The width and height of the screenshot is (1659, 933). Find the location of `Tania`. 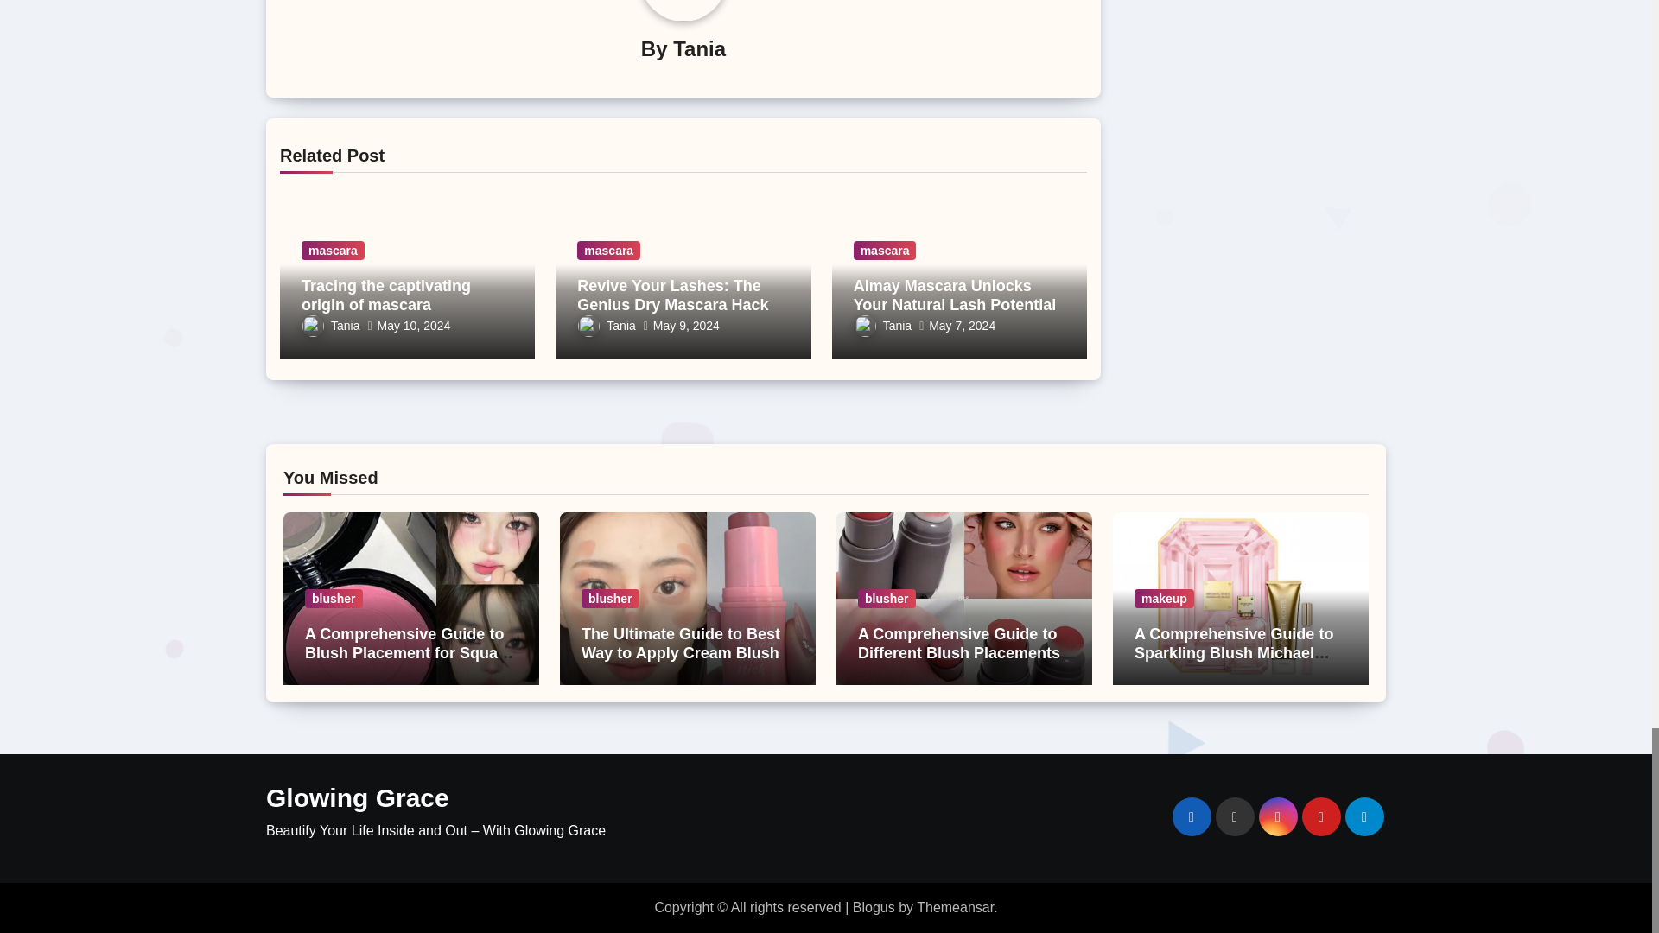

Tania is located at coordinates (700, 48).